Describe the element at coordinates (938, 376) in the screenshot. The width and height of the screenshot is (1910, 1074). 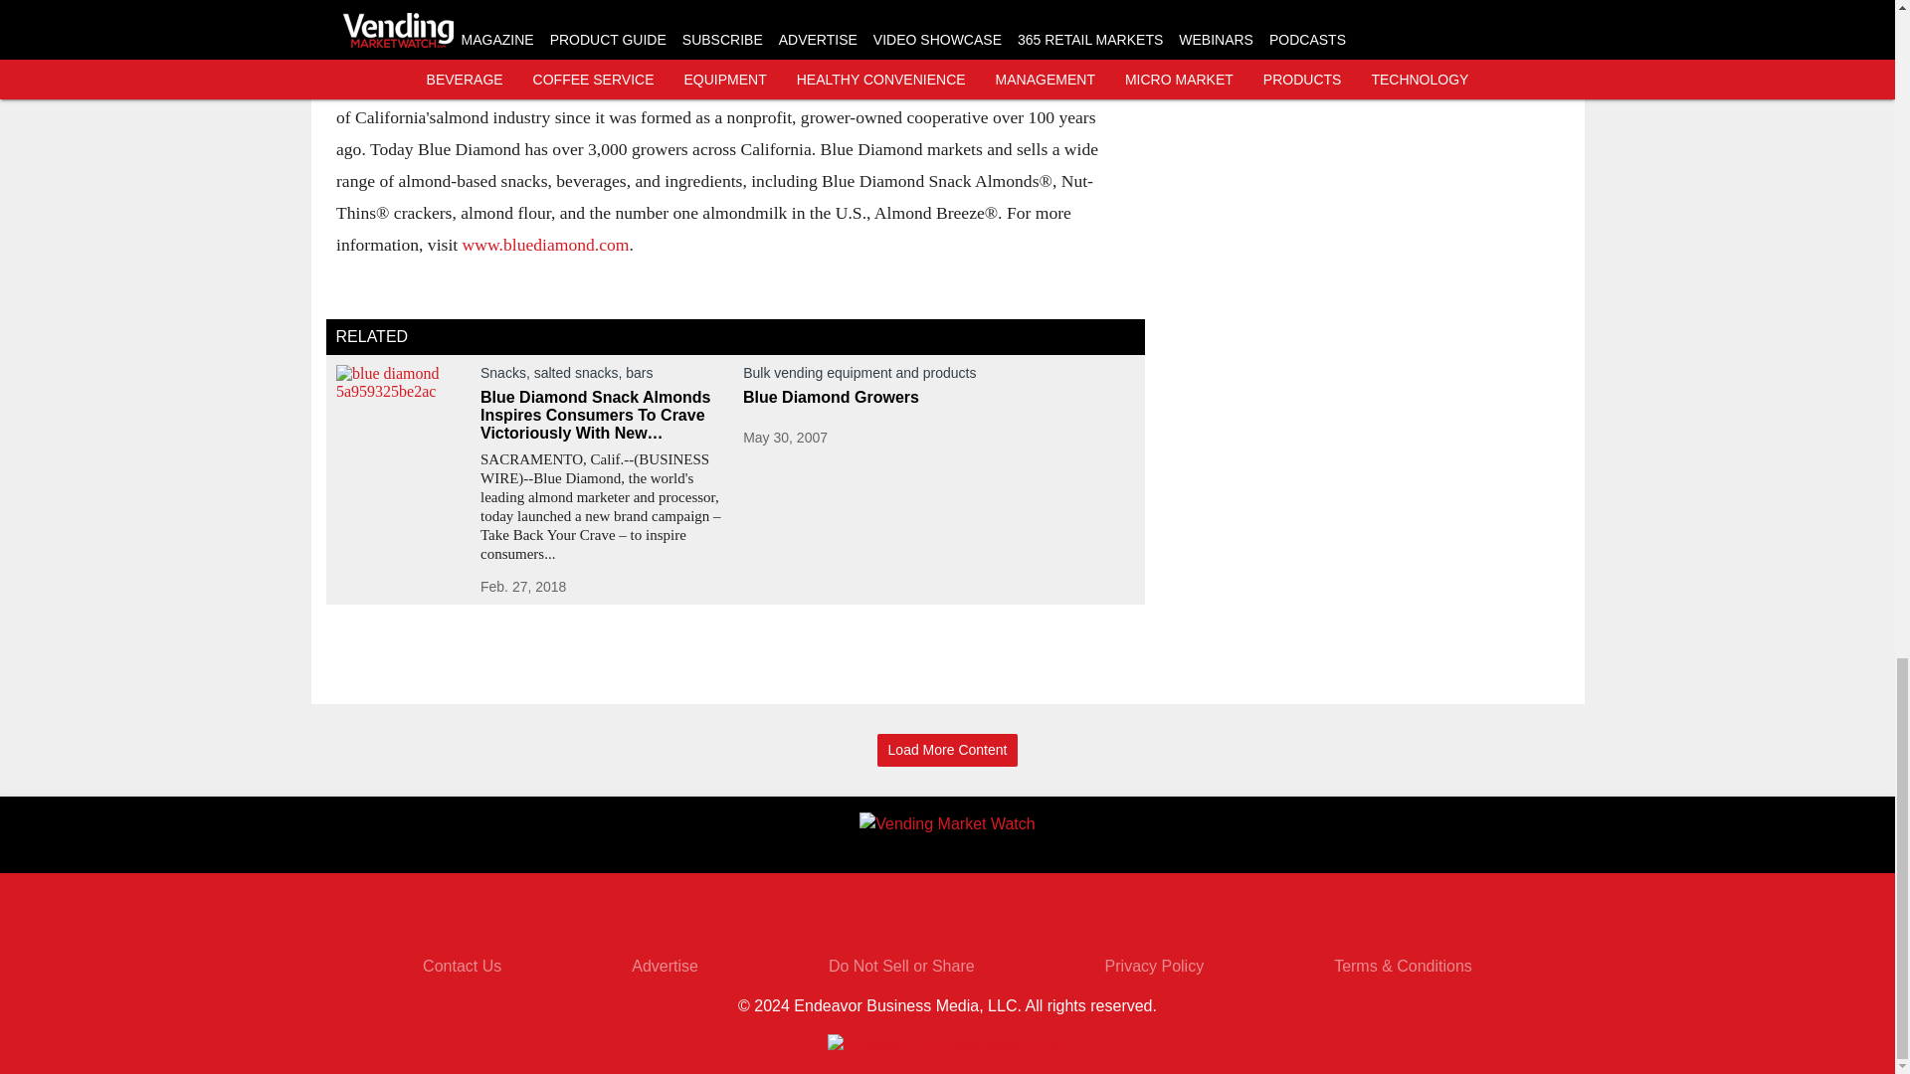
I see `Bulk vending equipment and products` at that location.